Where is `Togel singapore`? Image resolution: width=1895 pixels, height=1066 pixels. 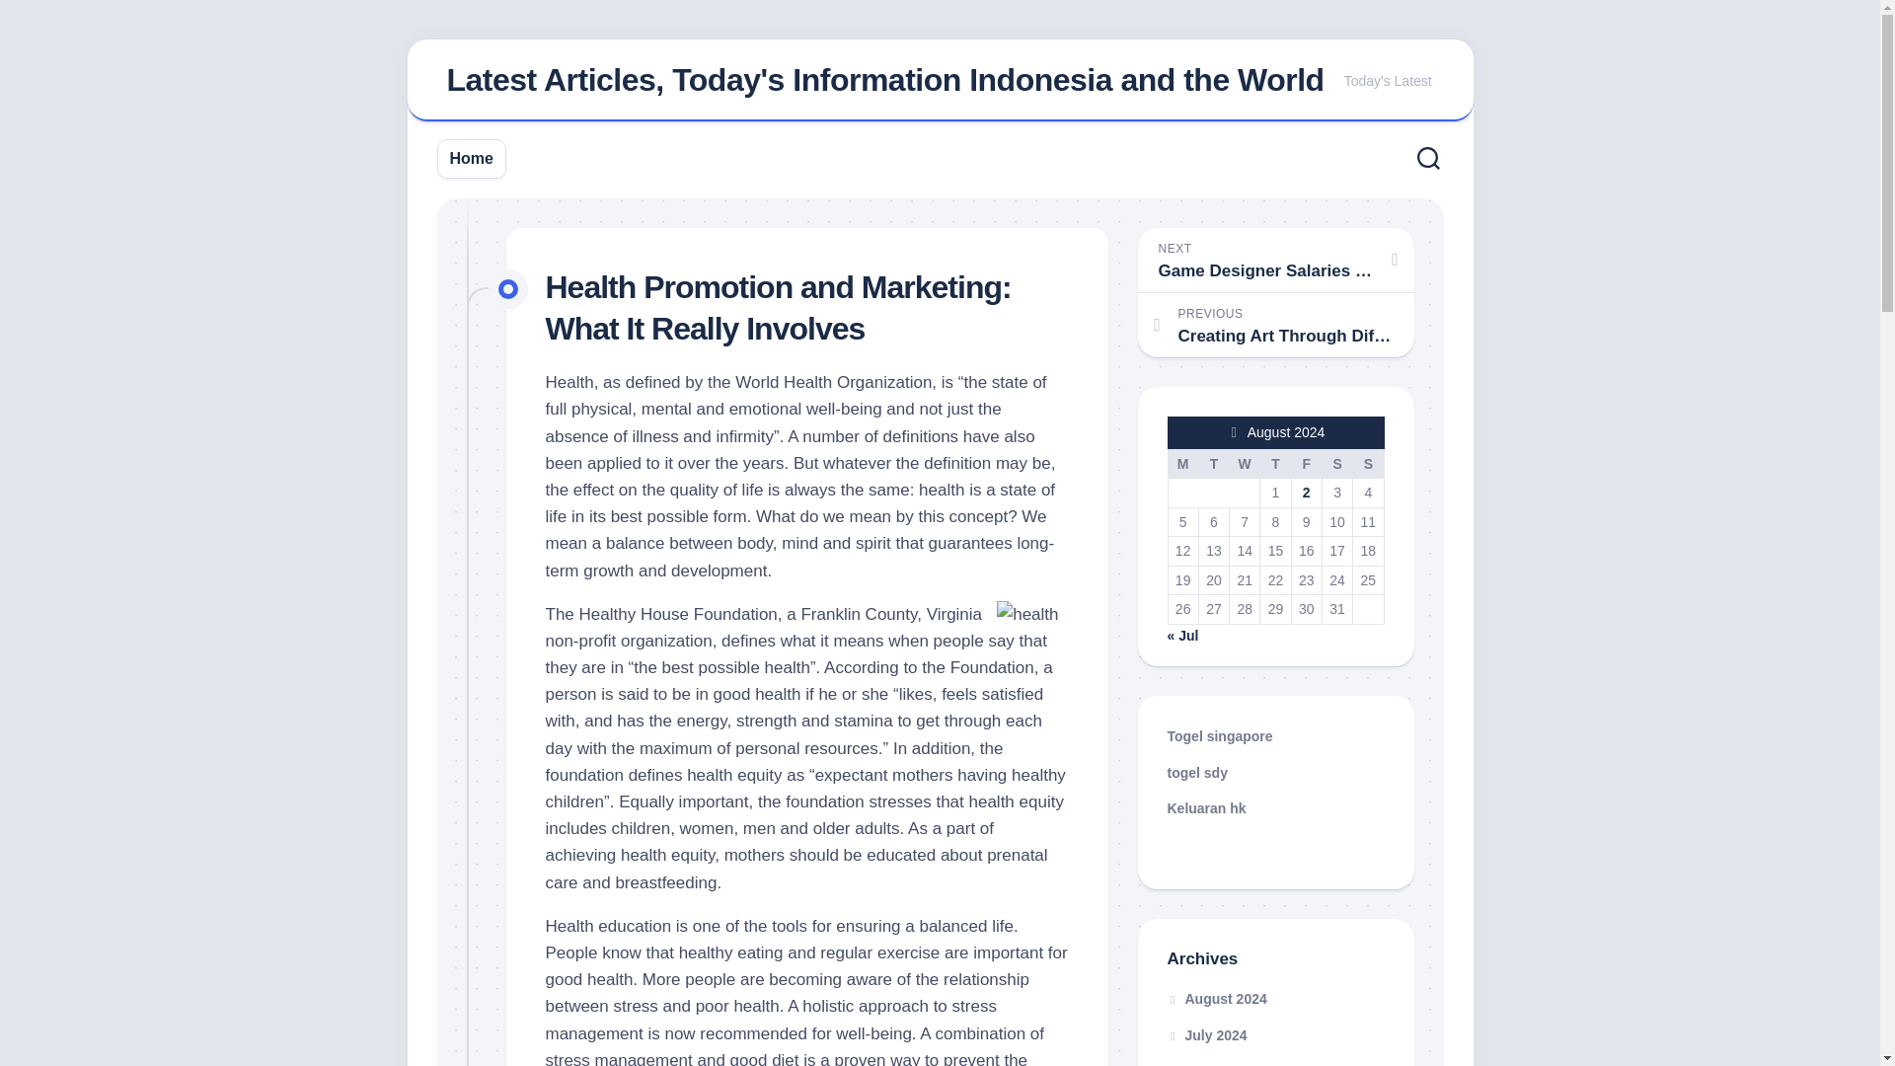
Togel singapore is located at coordinates (1275, 260).